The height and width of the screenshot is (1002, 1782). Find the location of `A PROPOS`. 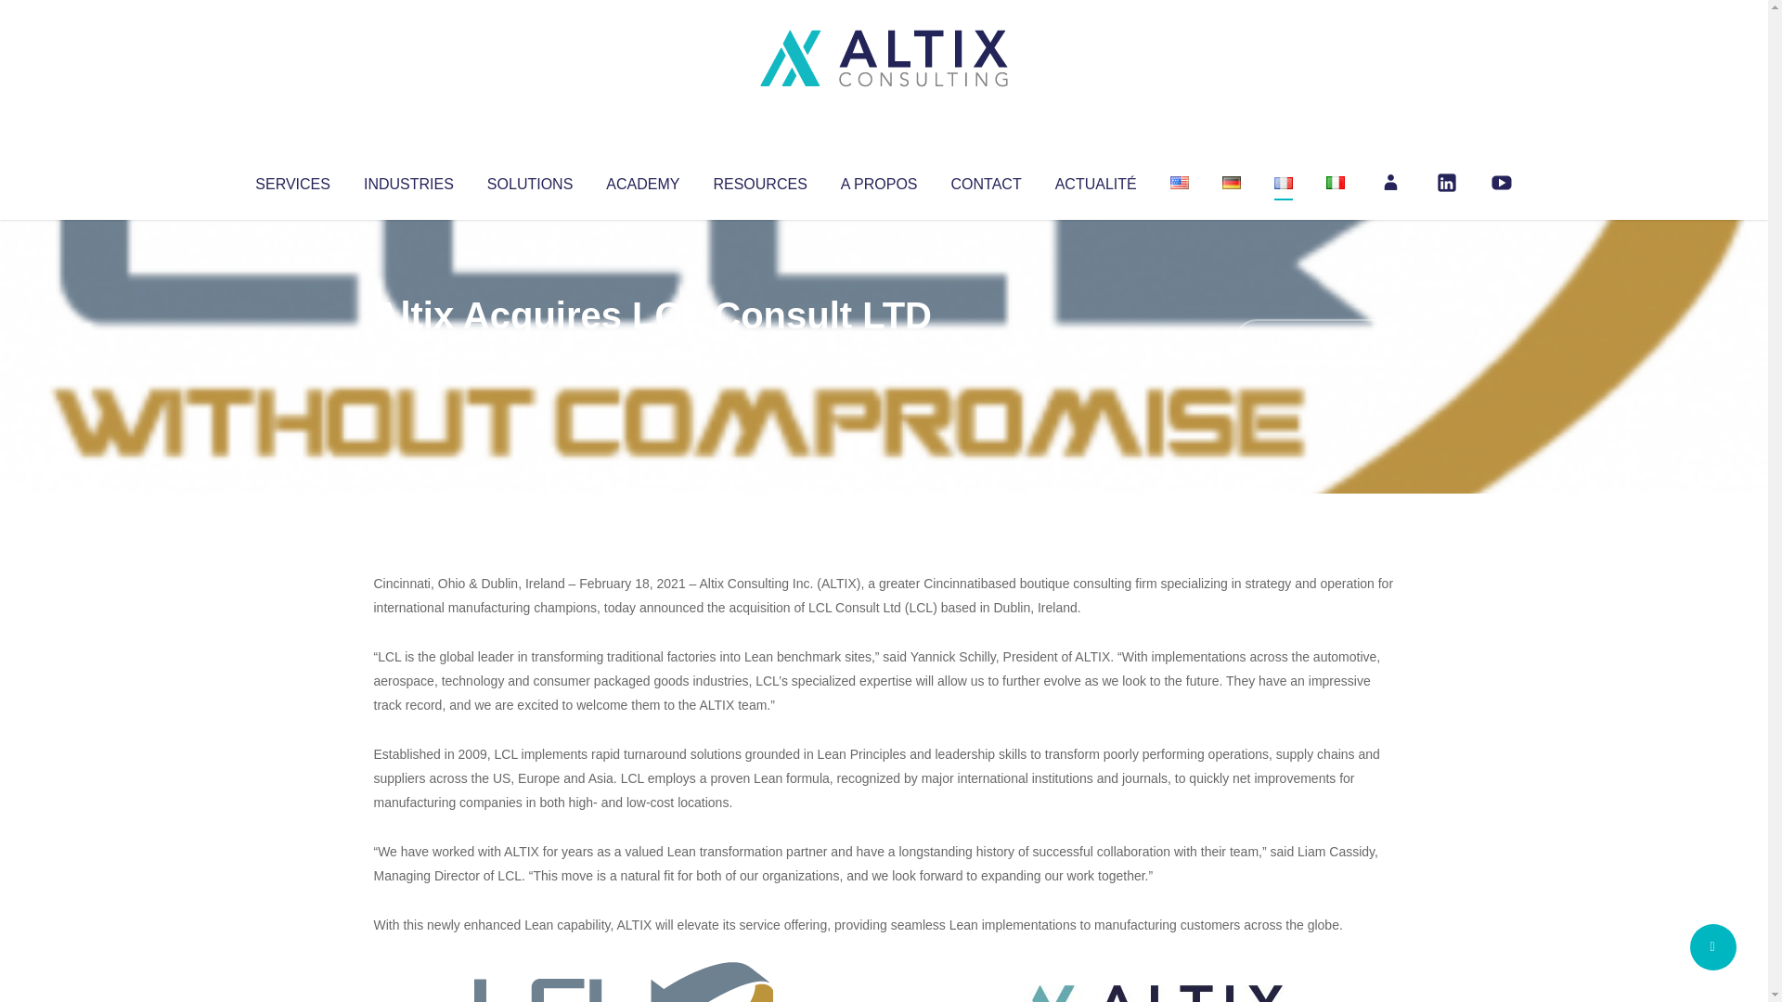

A PROPOS is located at coordinates (879, 180).